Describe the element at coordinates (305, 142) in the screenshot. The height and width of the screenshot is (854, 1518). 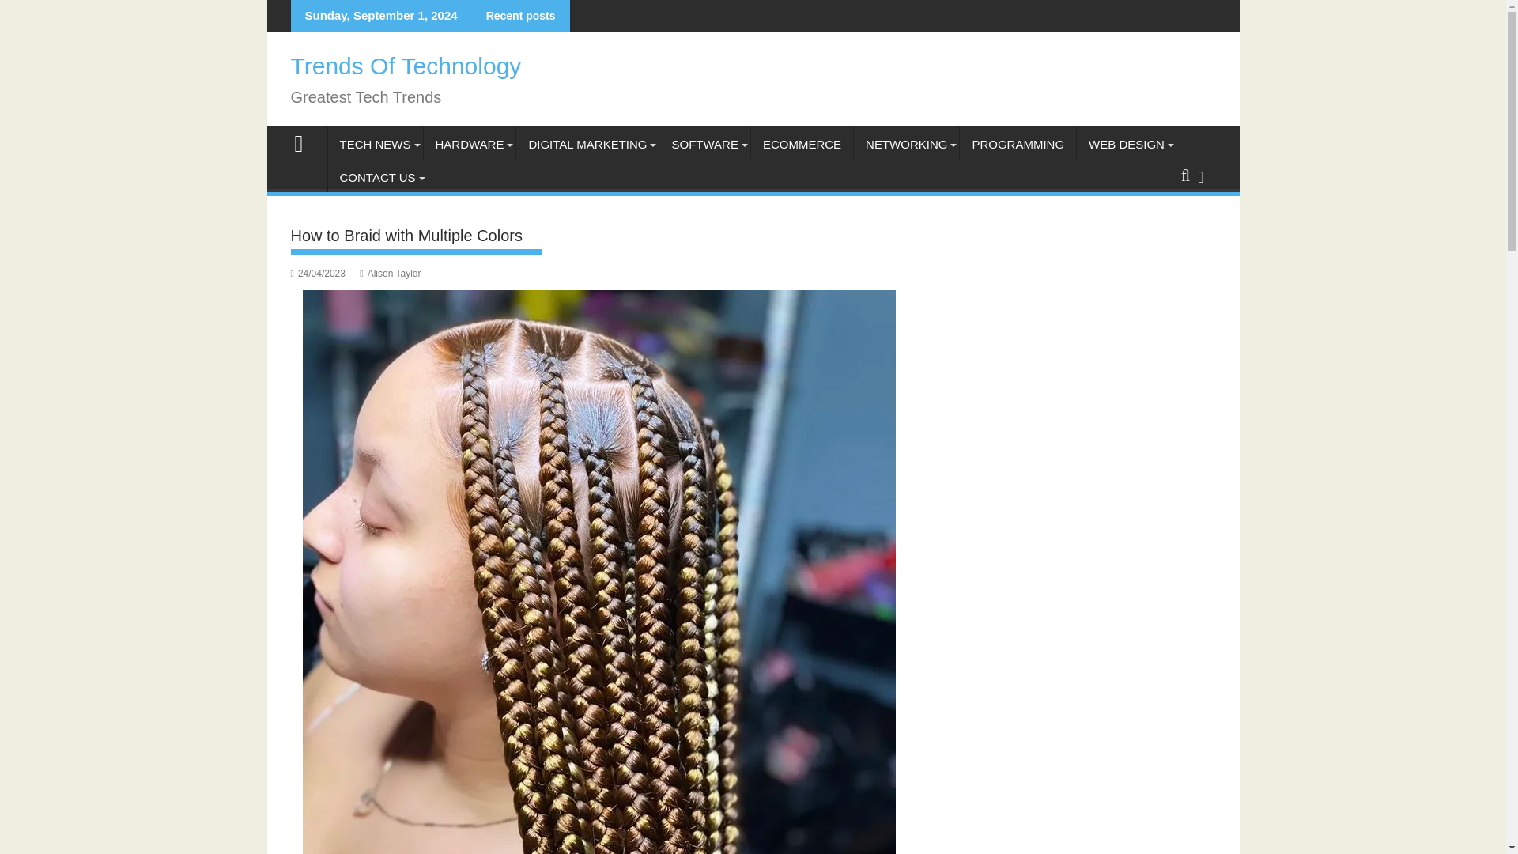
I see `Trends Of Technology` at that location.